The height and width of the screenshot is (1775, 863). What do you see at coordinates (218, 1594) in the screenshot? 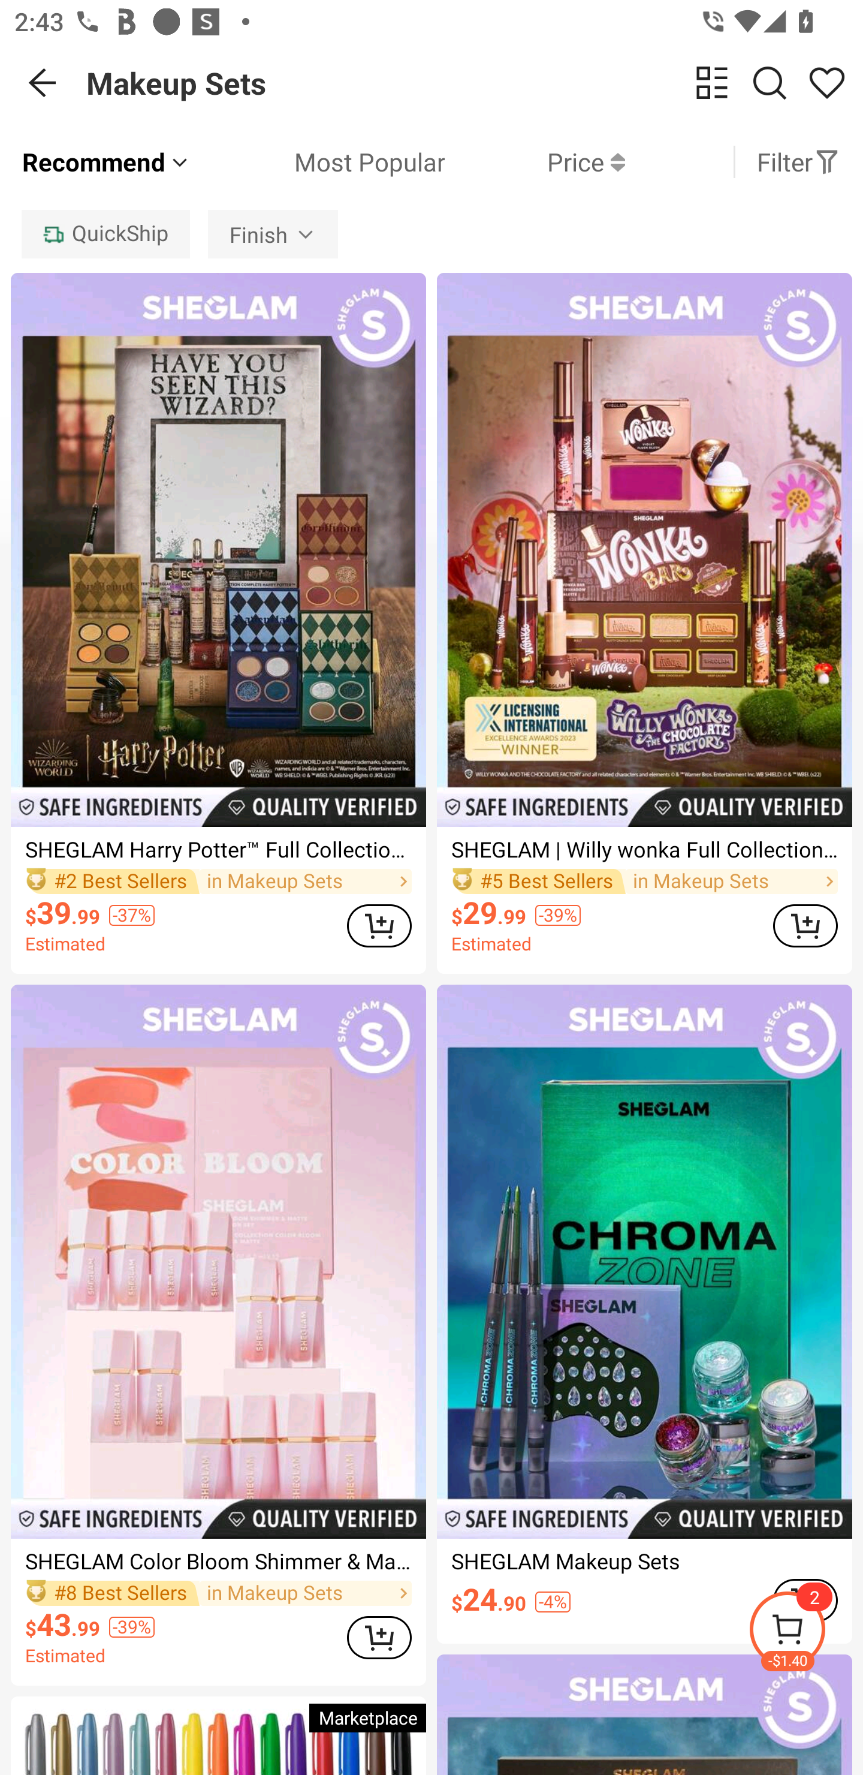
I see `#8 Best Sellers in Makeup Sets` at bounding box center [218, 1594].